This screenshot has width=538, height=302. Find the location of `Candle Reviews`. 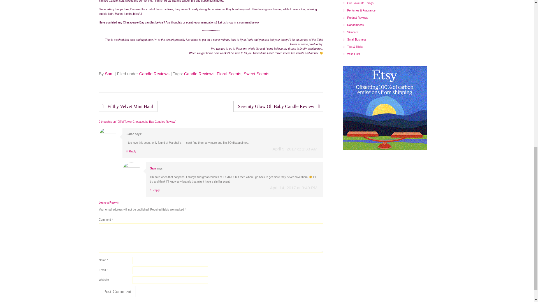

Candle Reviews is located at coordinates (199, 74).